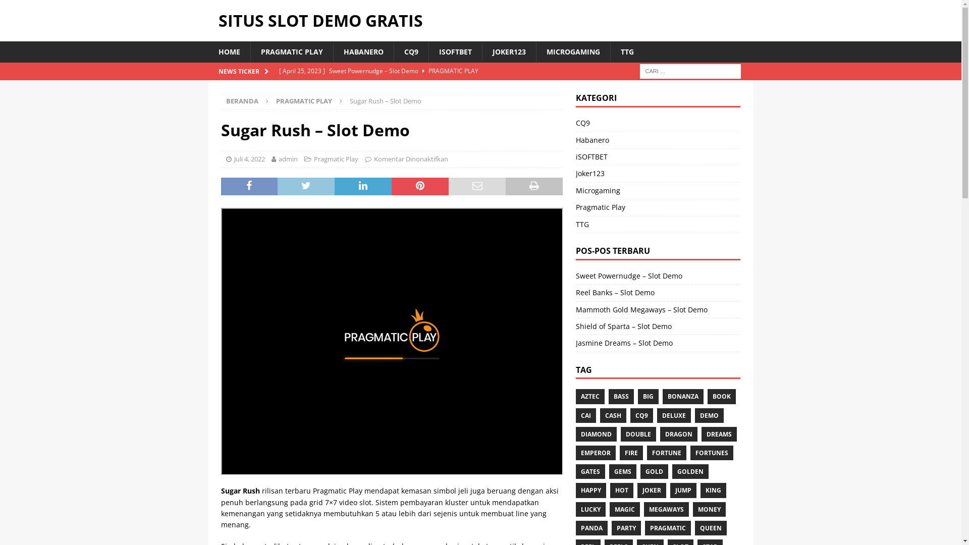  Describe the element at coordinates (38, 8) in the screenshot. I see `Cari` at that location.